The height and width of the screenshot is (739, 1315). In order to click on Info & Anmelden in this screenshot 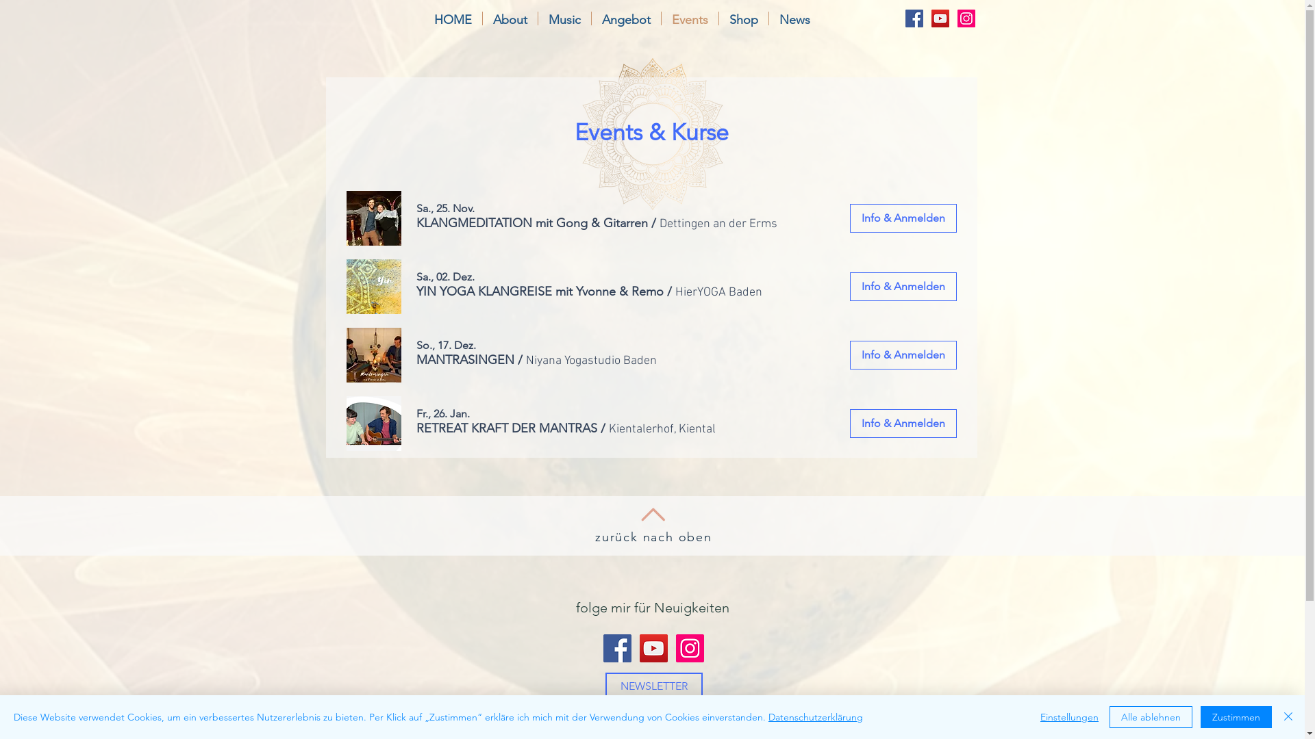, I will do `click(903, 218)`.